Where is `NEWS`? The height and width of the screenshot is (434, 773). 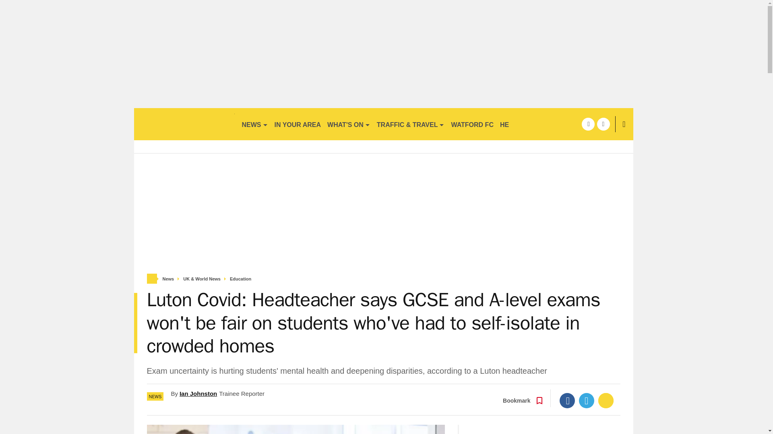 NEWS is located at coordinates (254, 124).